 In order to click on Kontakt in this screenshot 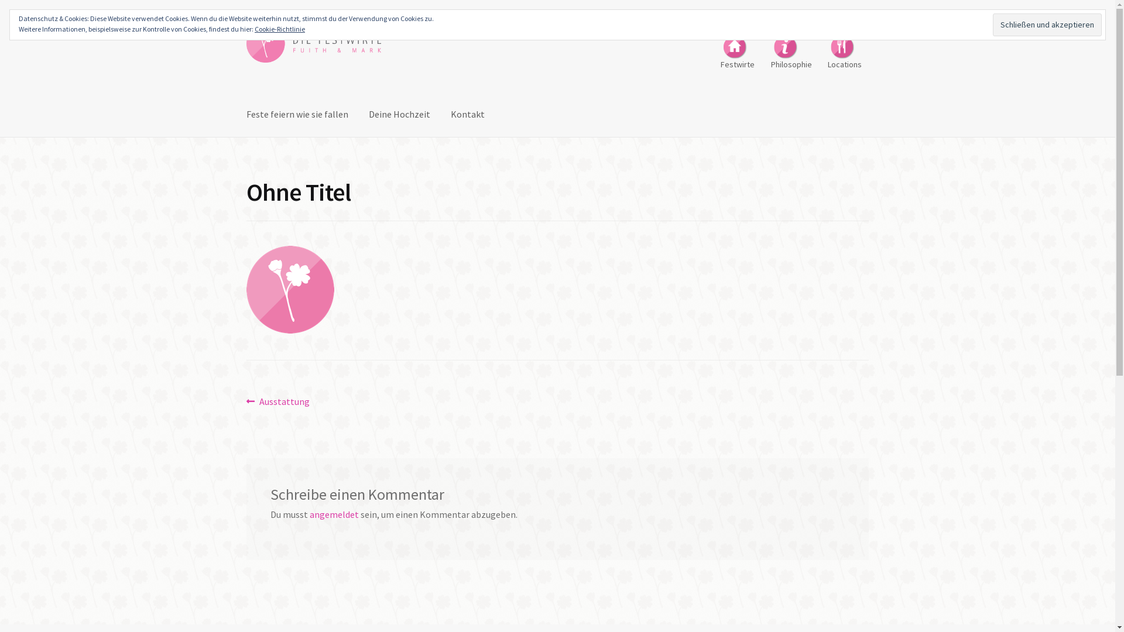, I will do `click(468, 115)`.